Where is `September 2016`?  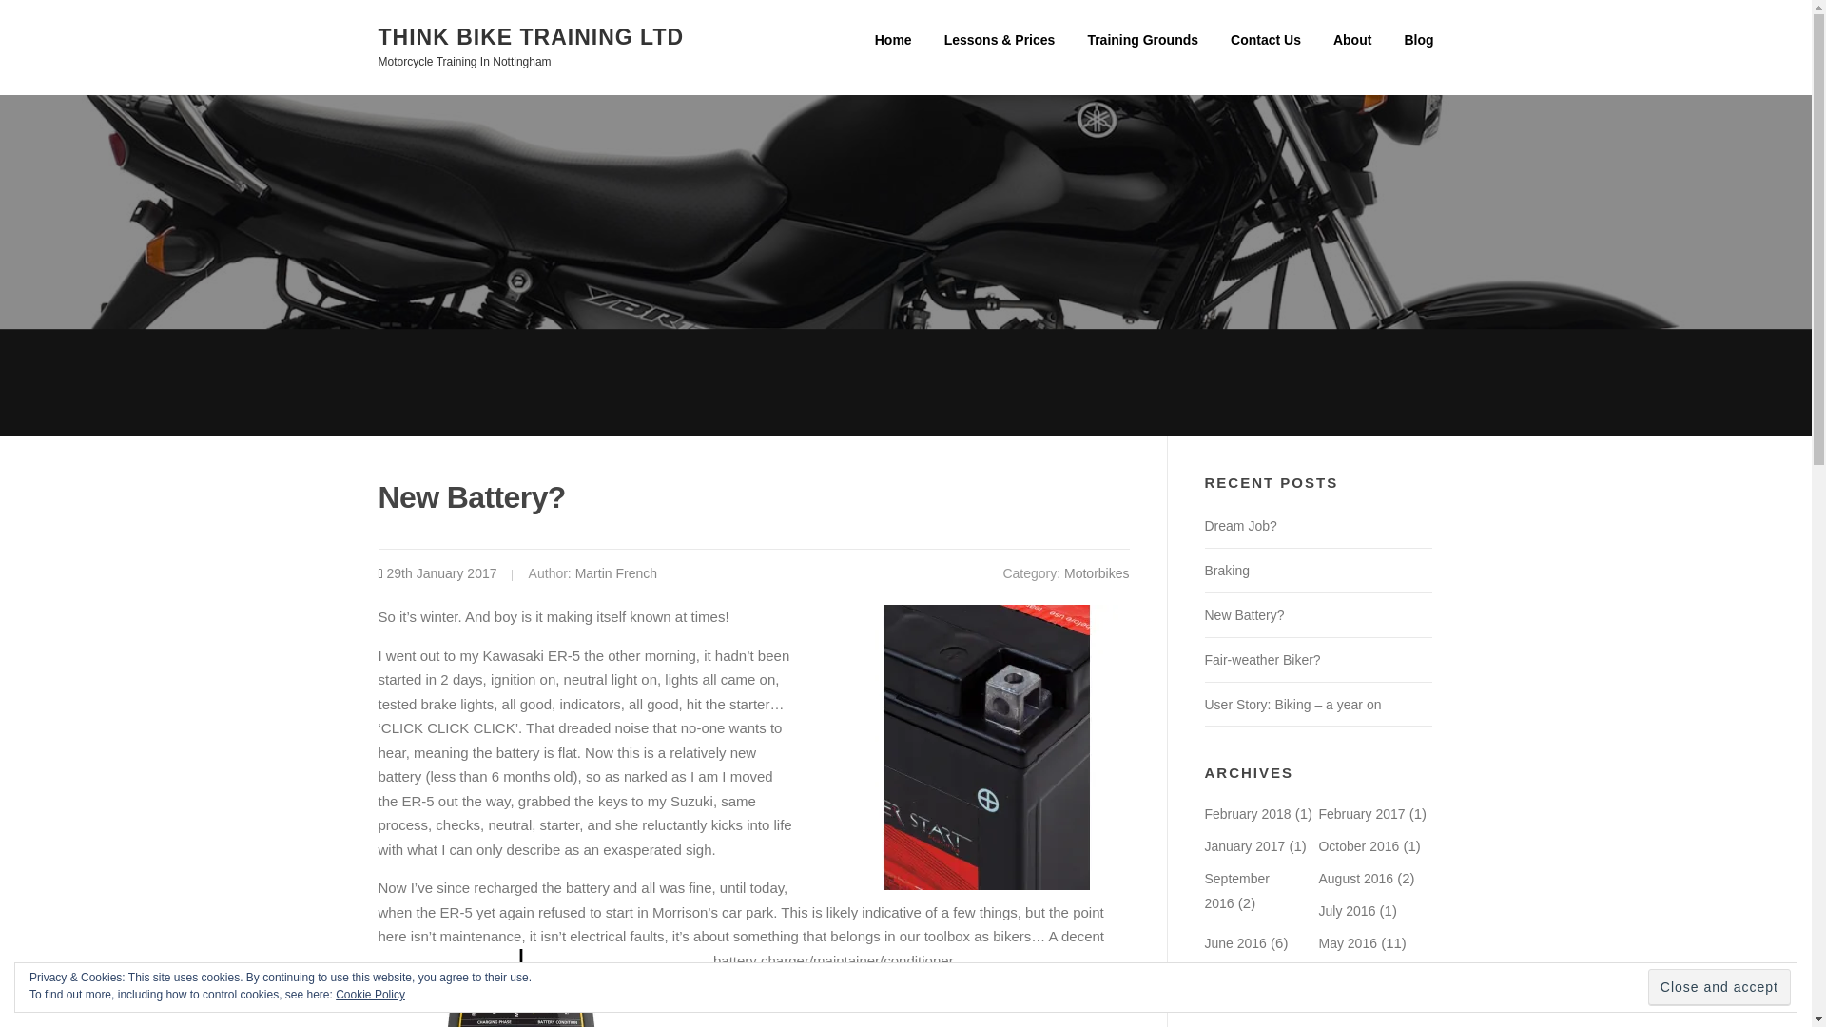 September 2016 is located at coordinates (1236, 890).